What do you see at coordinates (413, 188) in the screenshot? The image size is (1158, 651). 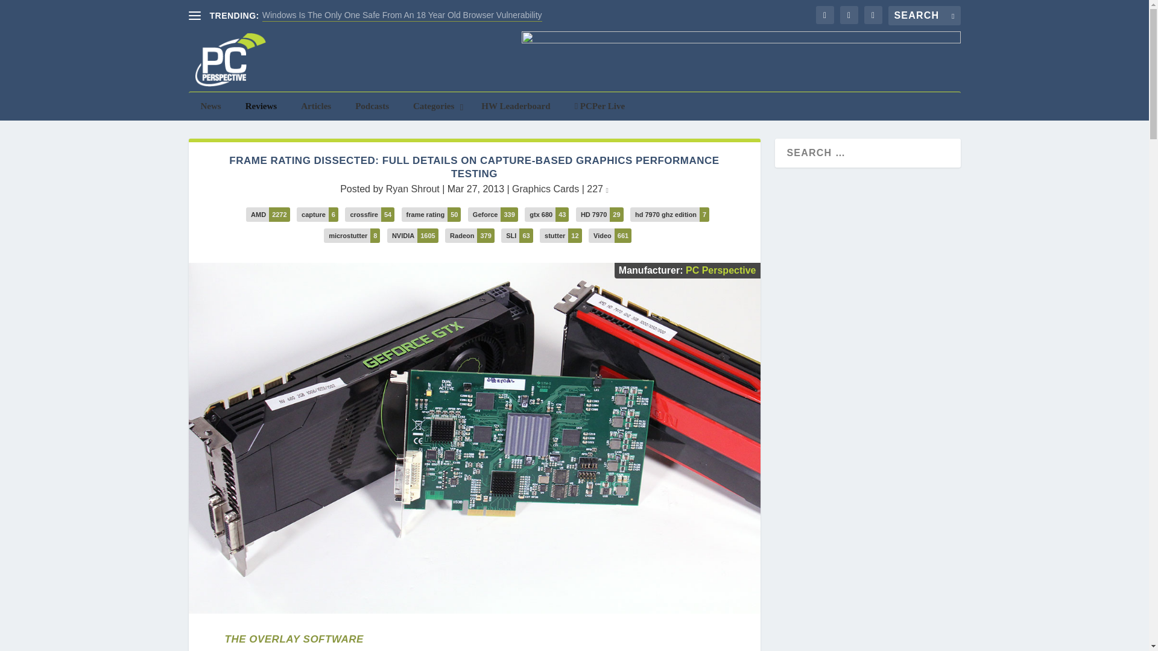 I see `Posts by Ryan Shrout` at bounding box center [413, 188].